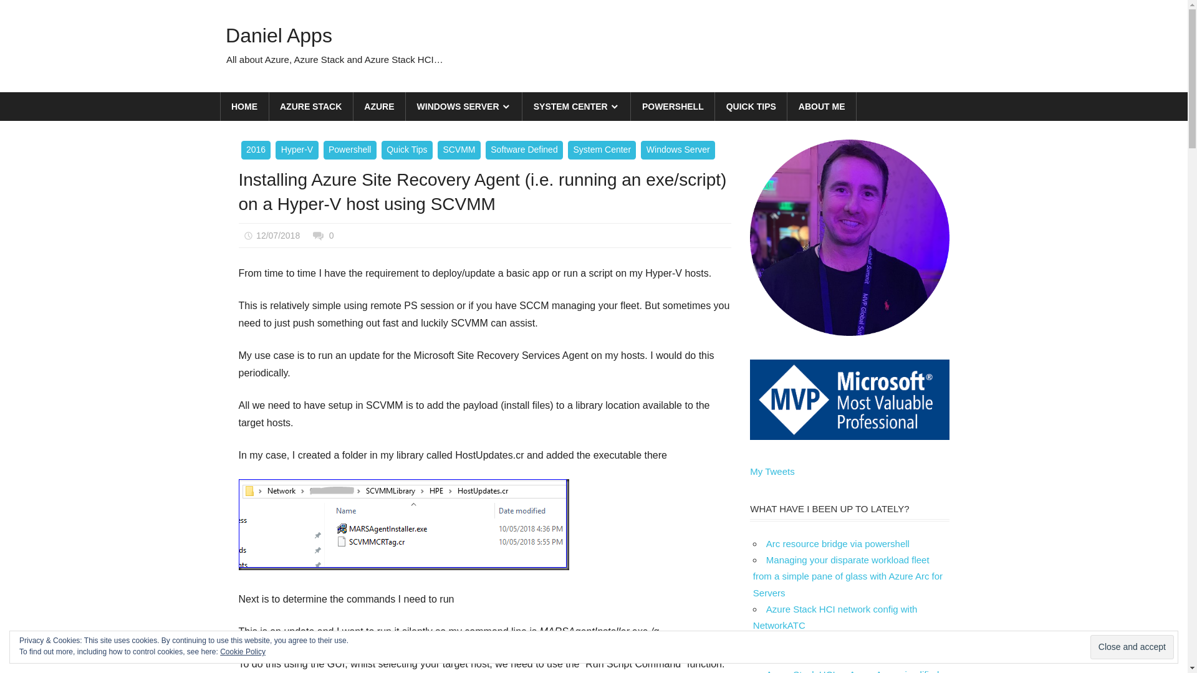 Image resolution: width=1197 pixels, height=673 pixels. What do you see at coordinates (838, 543) in the screenshot?
I see `Arc resource bridge via powershell` at bounding box center [838, 543].